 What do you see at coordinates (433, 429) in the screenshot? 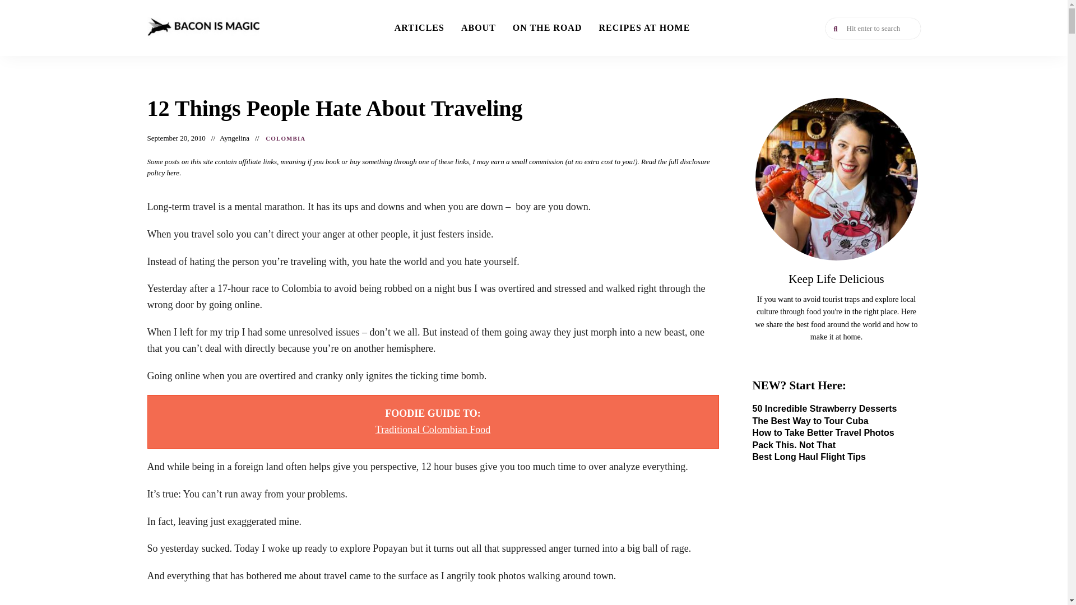
I see `Traditional Colombian Food` at bounding box center [433, 429].